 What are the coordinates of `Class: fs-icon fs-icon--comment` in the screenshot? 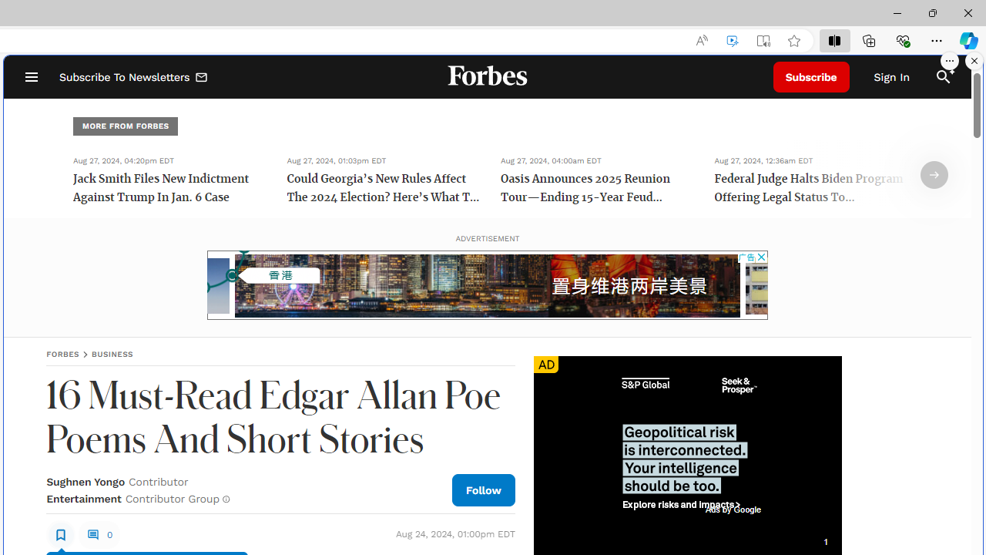 It's located at (92, 534).